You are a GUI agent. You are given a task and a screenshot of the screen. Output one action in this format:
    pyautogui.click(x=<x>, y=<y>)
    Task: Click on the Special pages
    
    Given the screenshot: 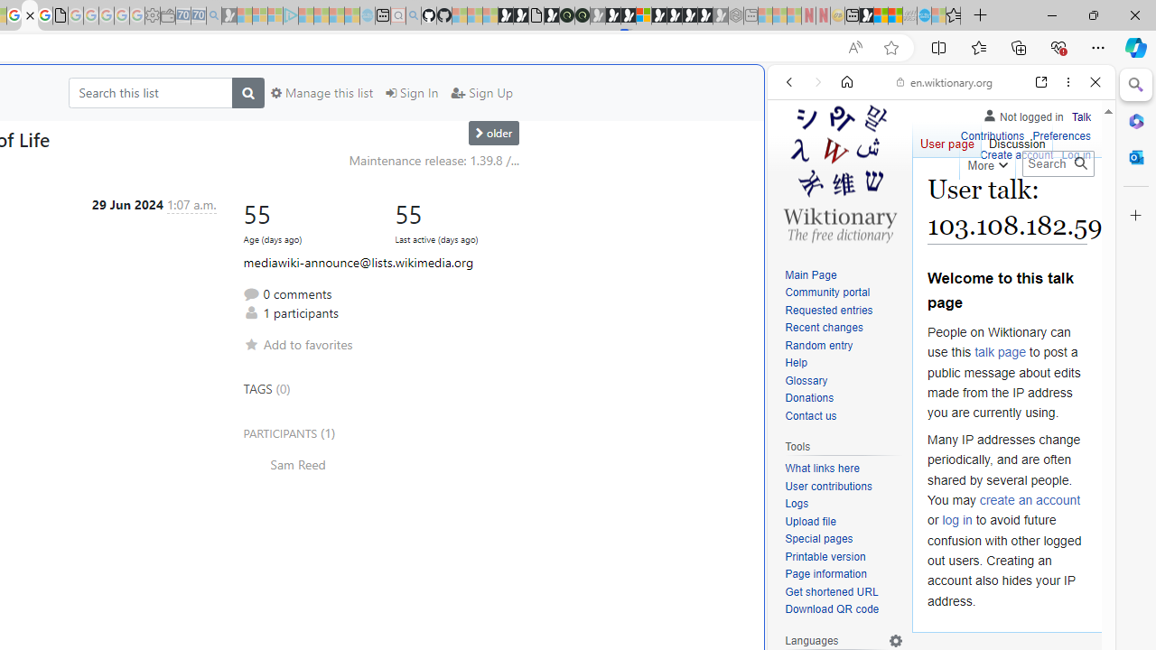 What is the action you would take?
    pyautogui.click(x=818, y=538)
    